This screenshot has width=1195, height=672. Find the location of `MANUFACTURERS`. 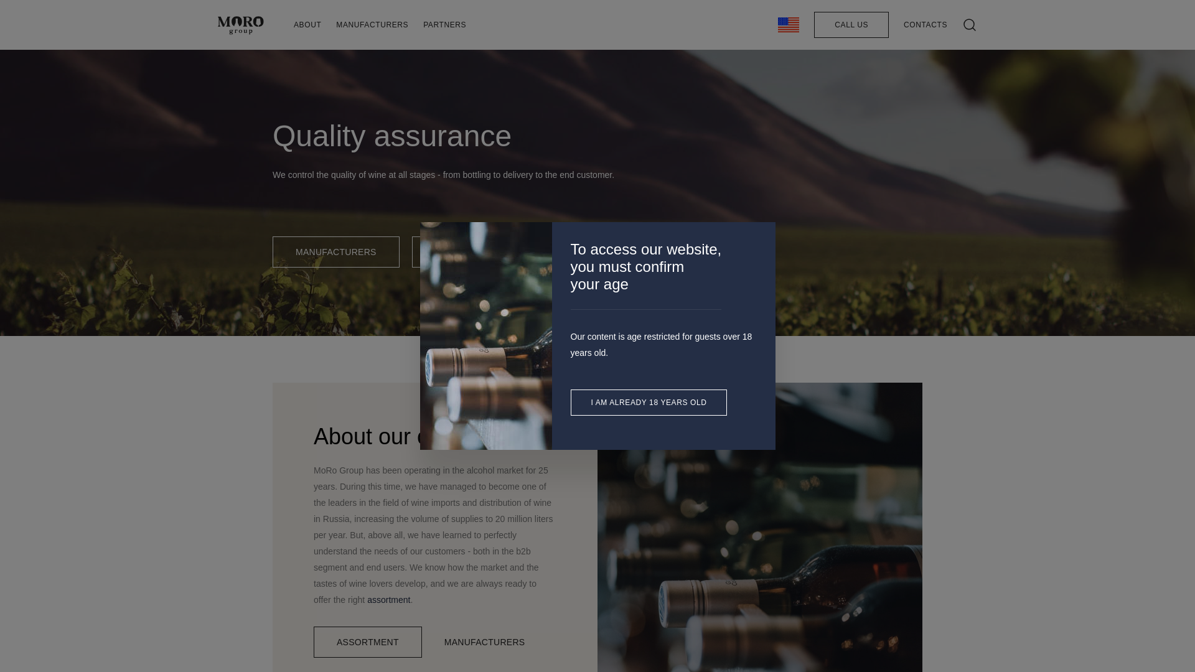

MANUFACTURERS is located at coordinates (335, 251).